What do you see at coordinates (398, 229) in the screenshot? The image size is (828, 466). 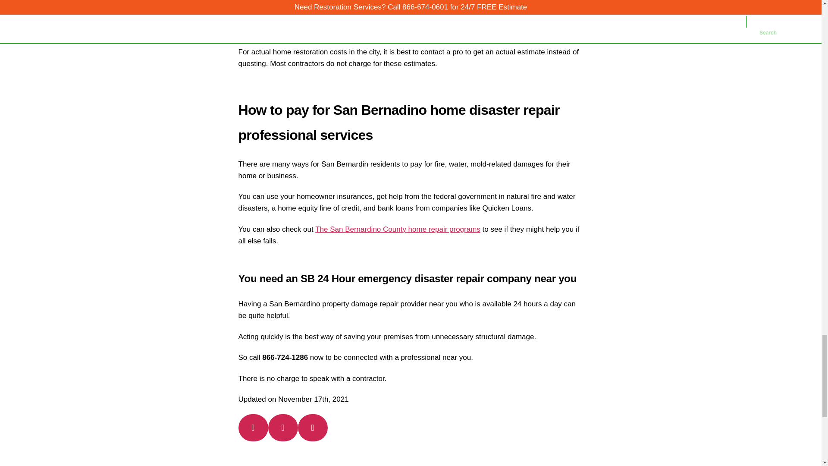 I see `The San Bernardino County home repair programs` at bounding box center [398, 229].